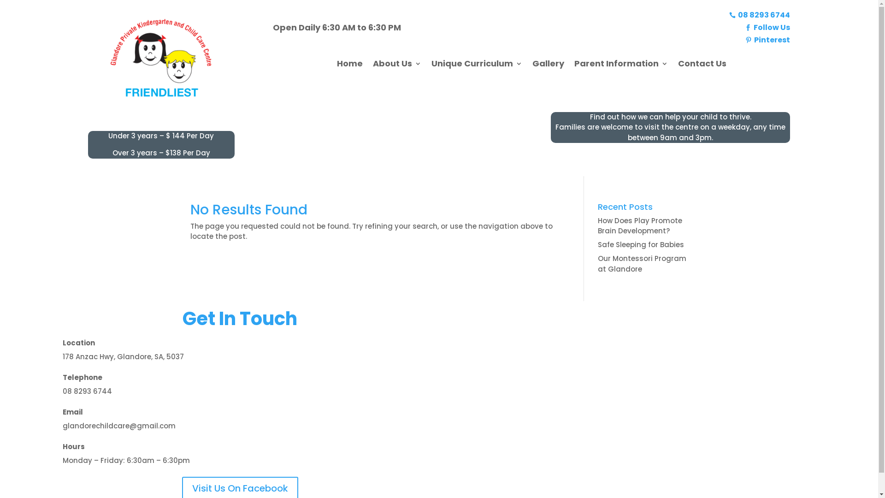  Describe the element at coordinates (640, 226) in the screenshot. I see `How Does Play Promote Brain Development?` at that location.